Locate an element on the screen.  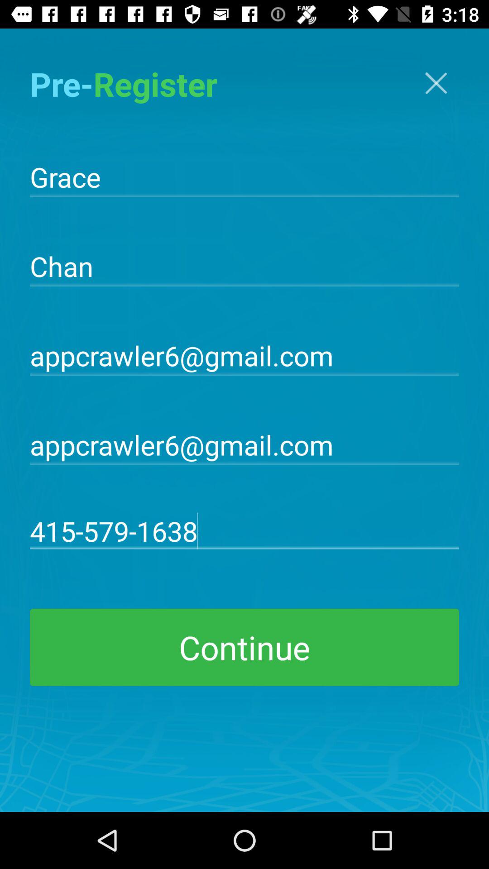
select item next to pre-register is located at coordinates (436, 83).